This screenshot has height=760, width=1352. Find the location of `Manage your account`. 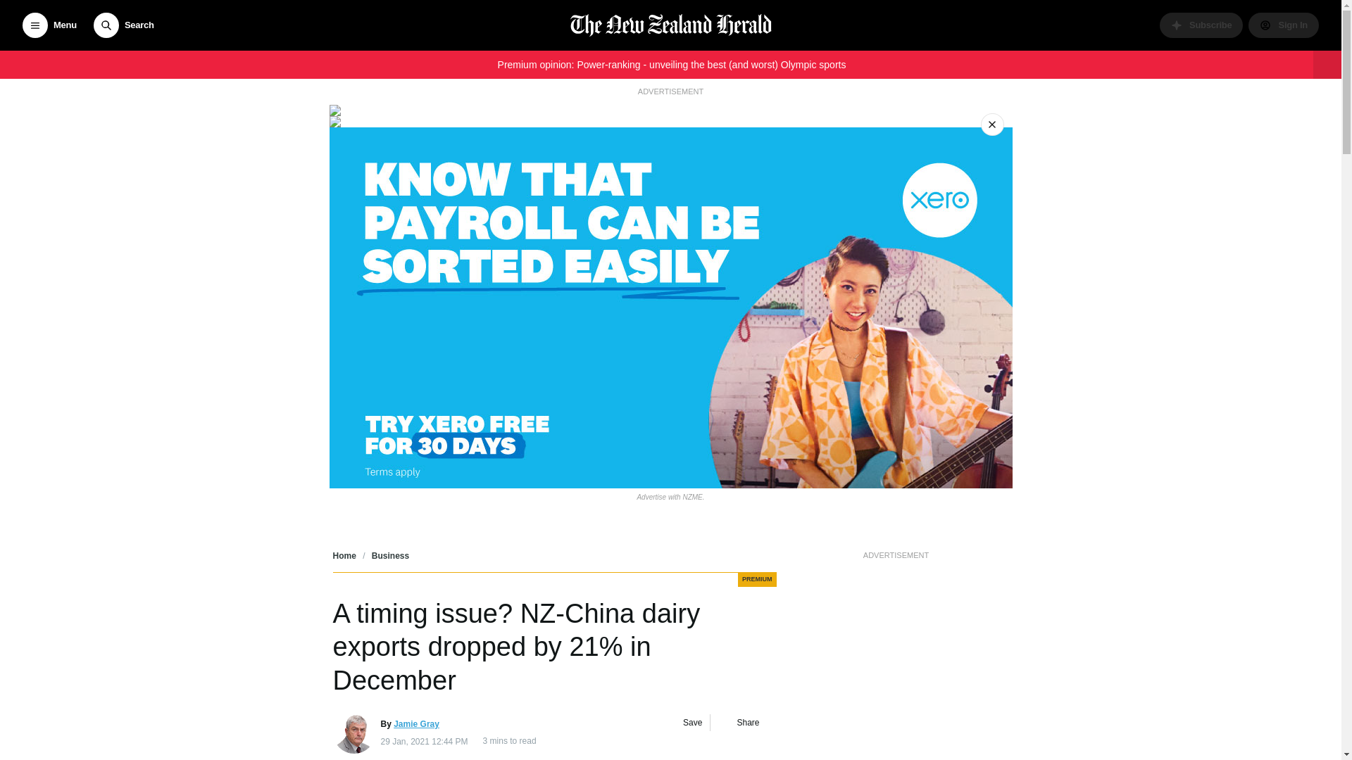

Manage your account is located at coordinates (1283, 25).